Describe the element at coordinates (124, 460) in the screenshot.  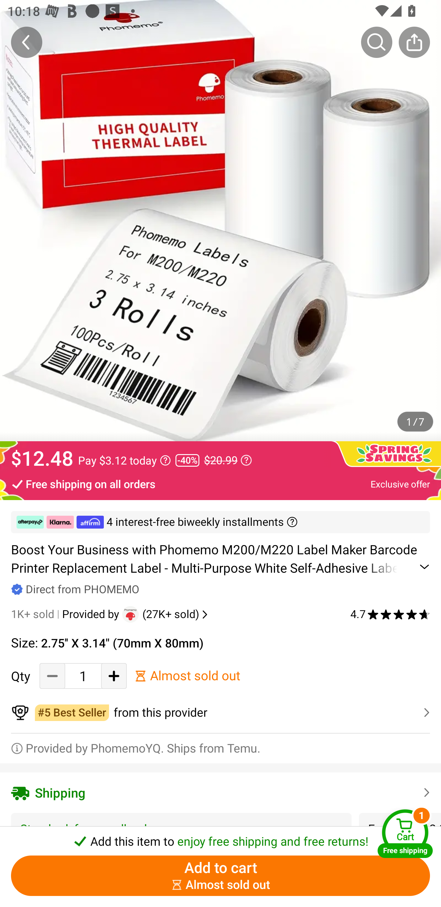
I see `Pay $3.12 today  ` at that location.